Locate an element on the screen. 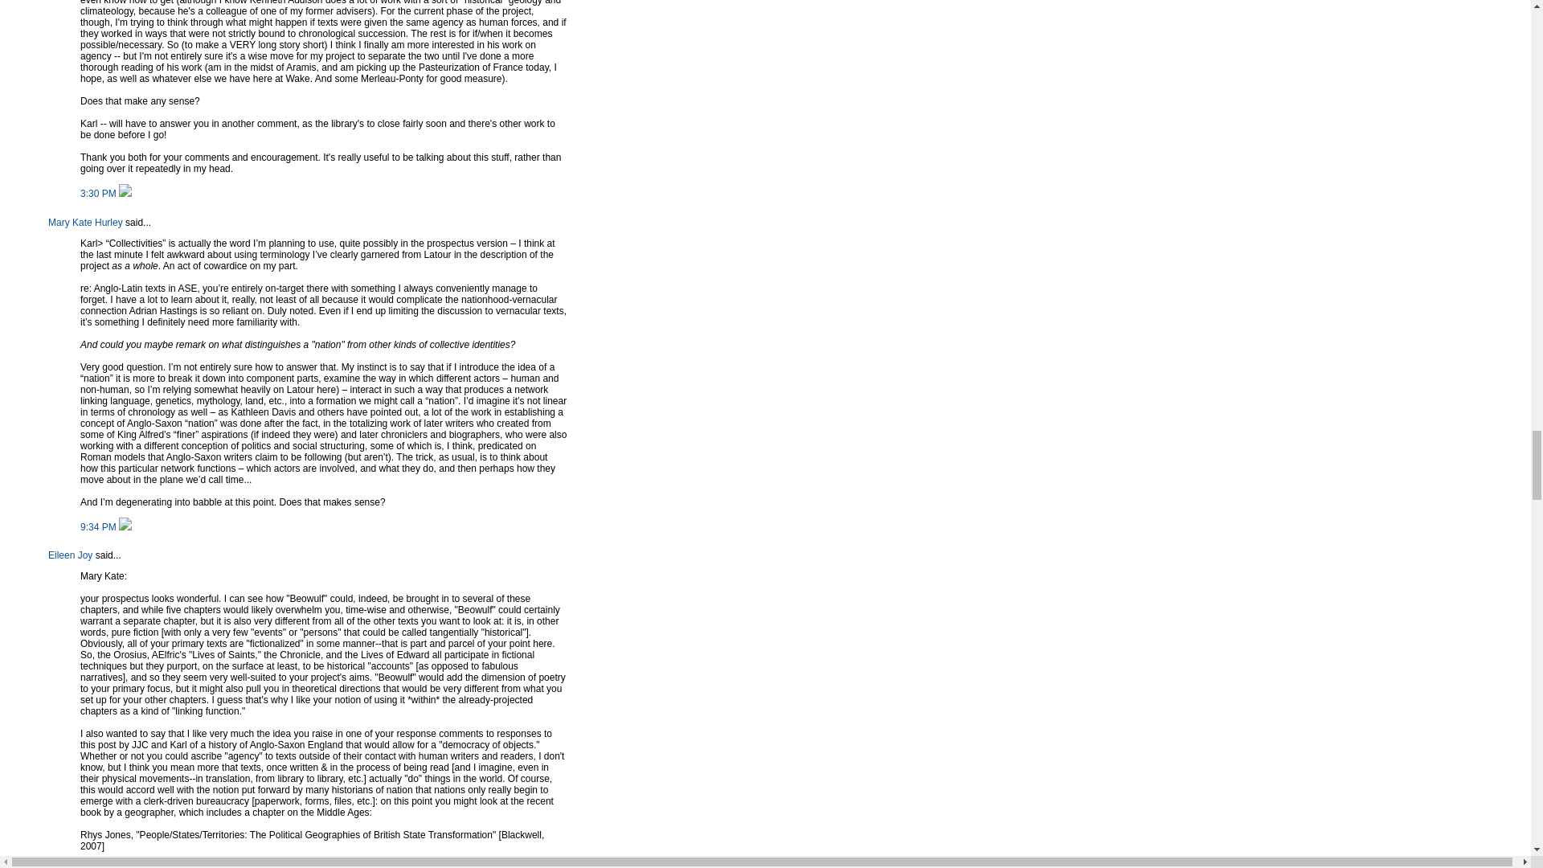  Delete Comment is located at coordinates (125, 194).